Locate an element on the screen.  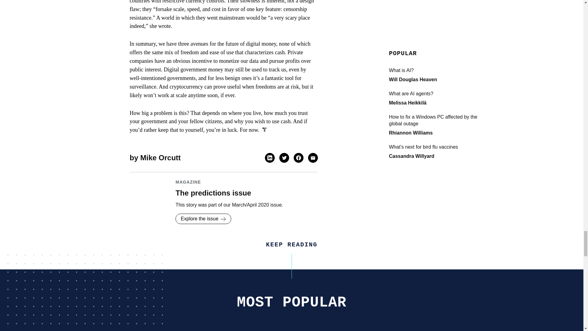
Share story on linkedin is located at coordinates (269, 158).